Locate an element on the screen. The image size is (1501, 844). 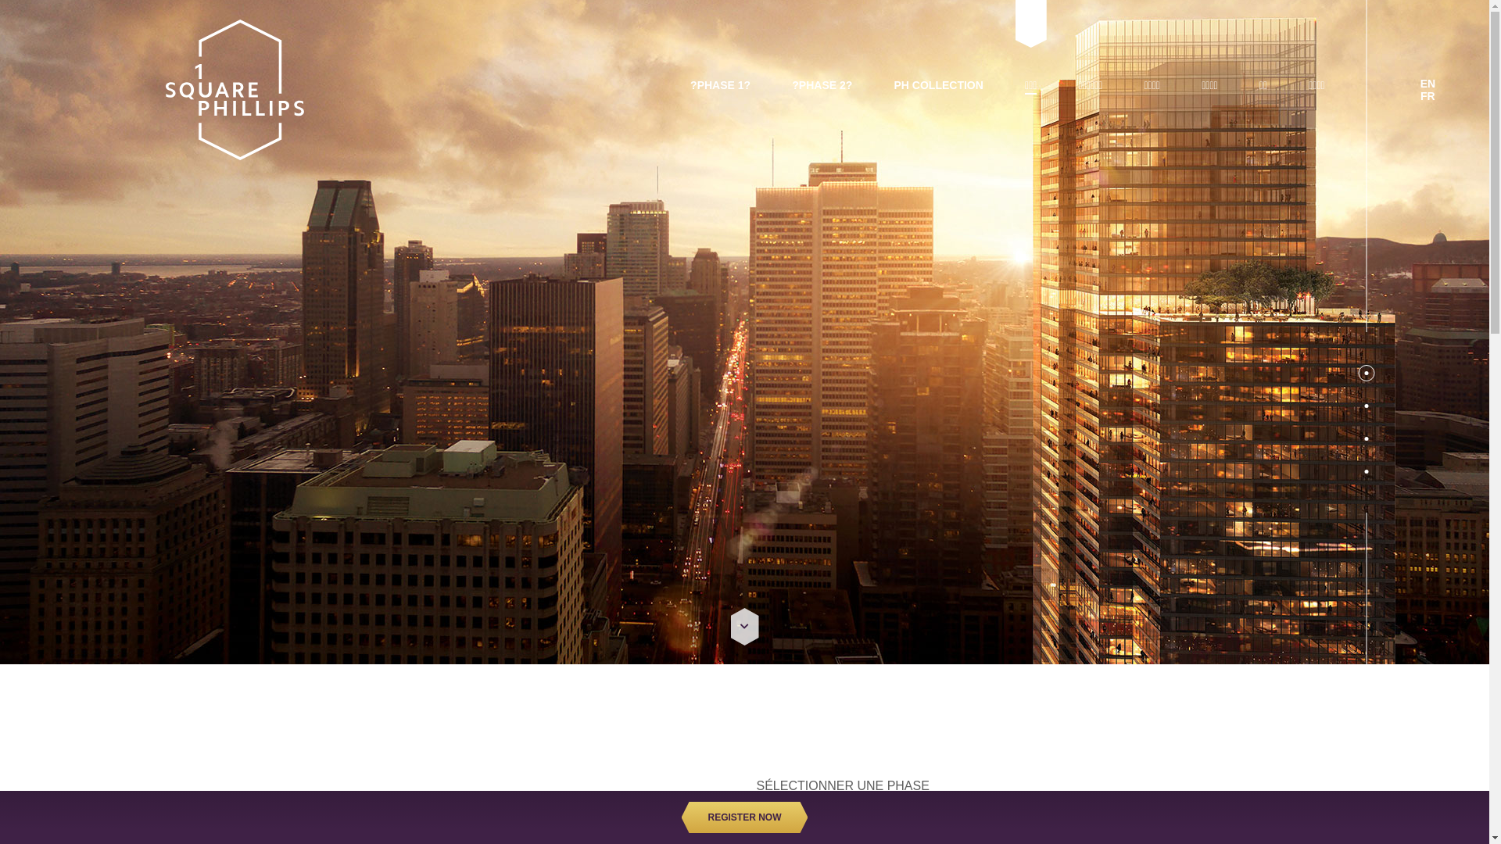
?PHASE 1? is located at coordinates (721, 85).